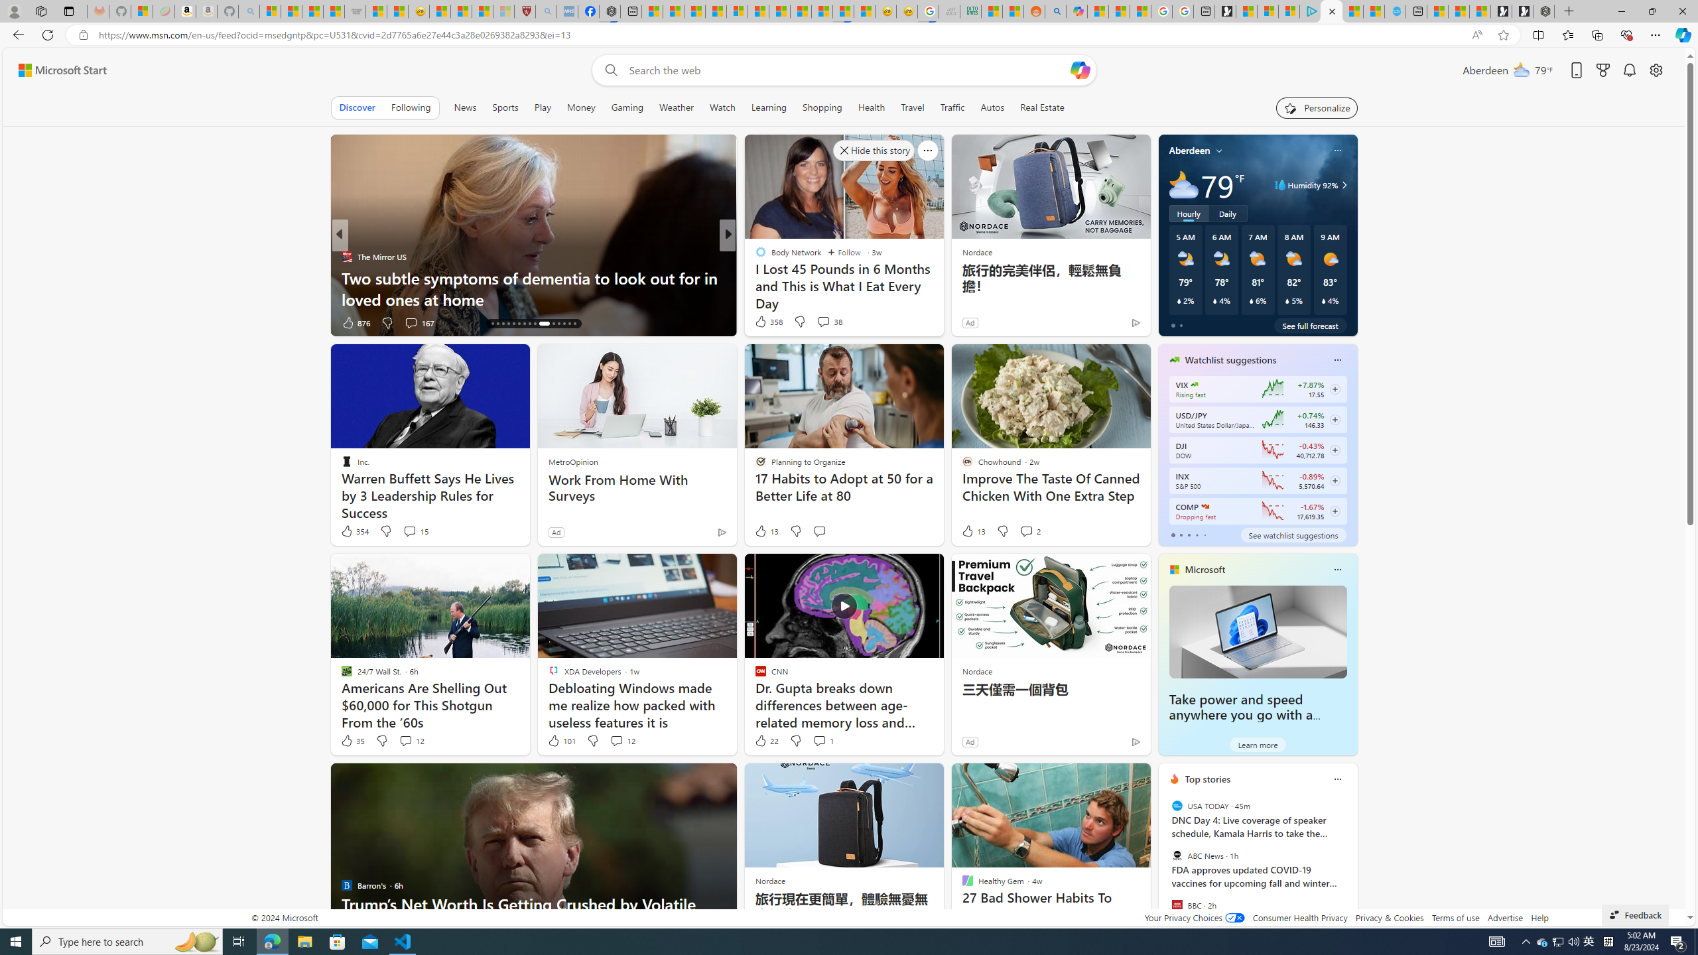 The width and height of the screenshot is (1698, 955). Describe the element at coordinates (754, 277) in the screenshot. I see `Deseret News` at that location.